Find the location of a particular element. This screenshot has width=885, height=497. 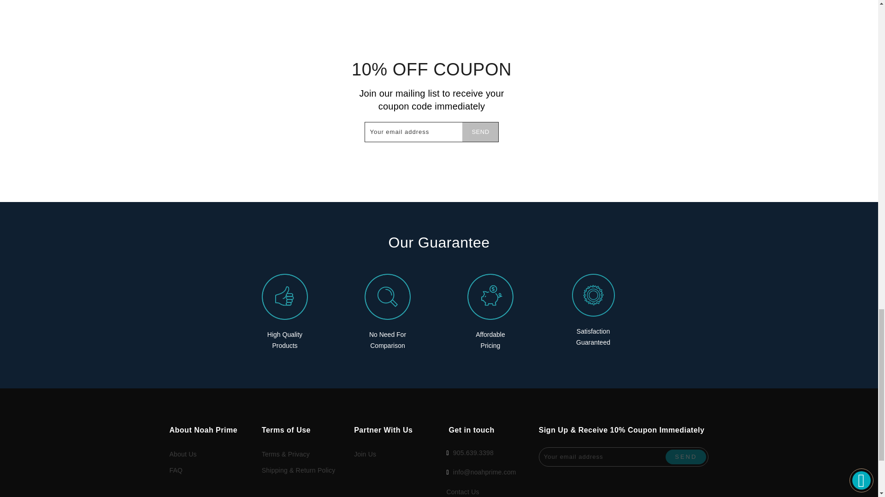

Send is located at coordinates (480, 132).